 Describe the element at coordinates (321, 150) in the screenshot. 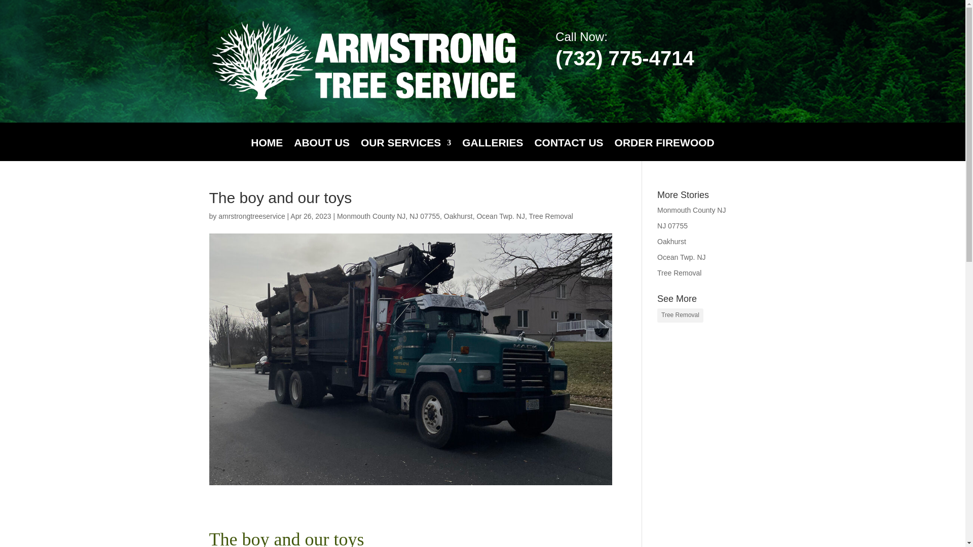

I see `ABOUT US` at that location.